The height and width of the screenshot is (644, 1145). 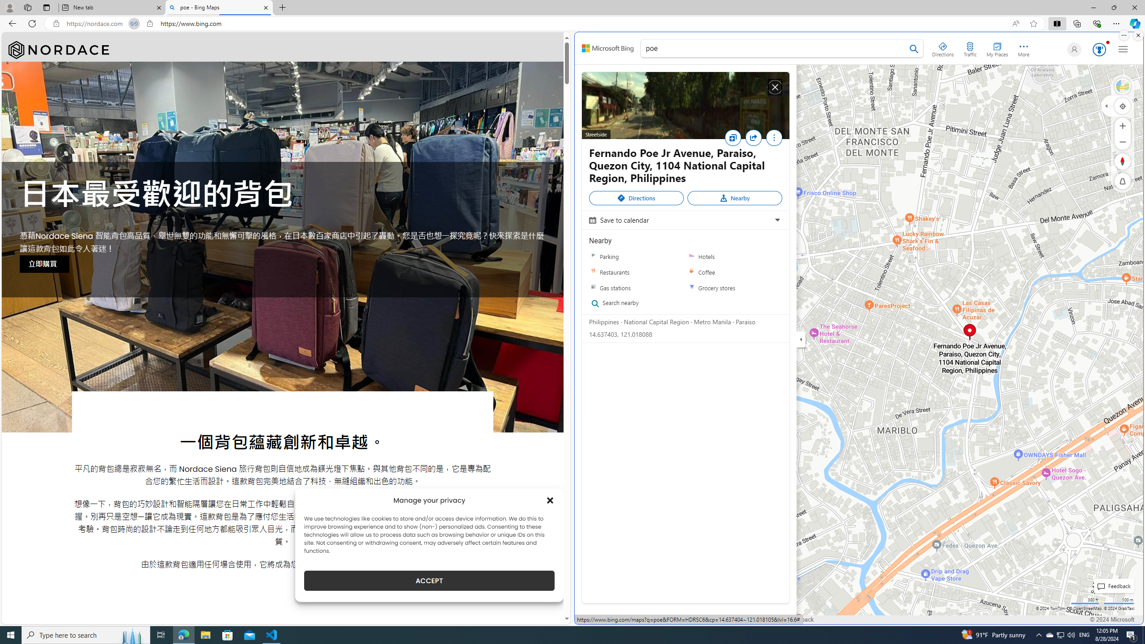 What do you see at coordinates (1015, 24) in the screenshot?
I see `Read aloud this page (Ctrl+Shift+U)` at bounding box center [1015, 24].